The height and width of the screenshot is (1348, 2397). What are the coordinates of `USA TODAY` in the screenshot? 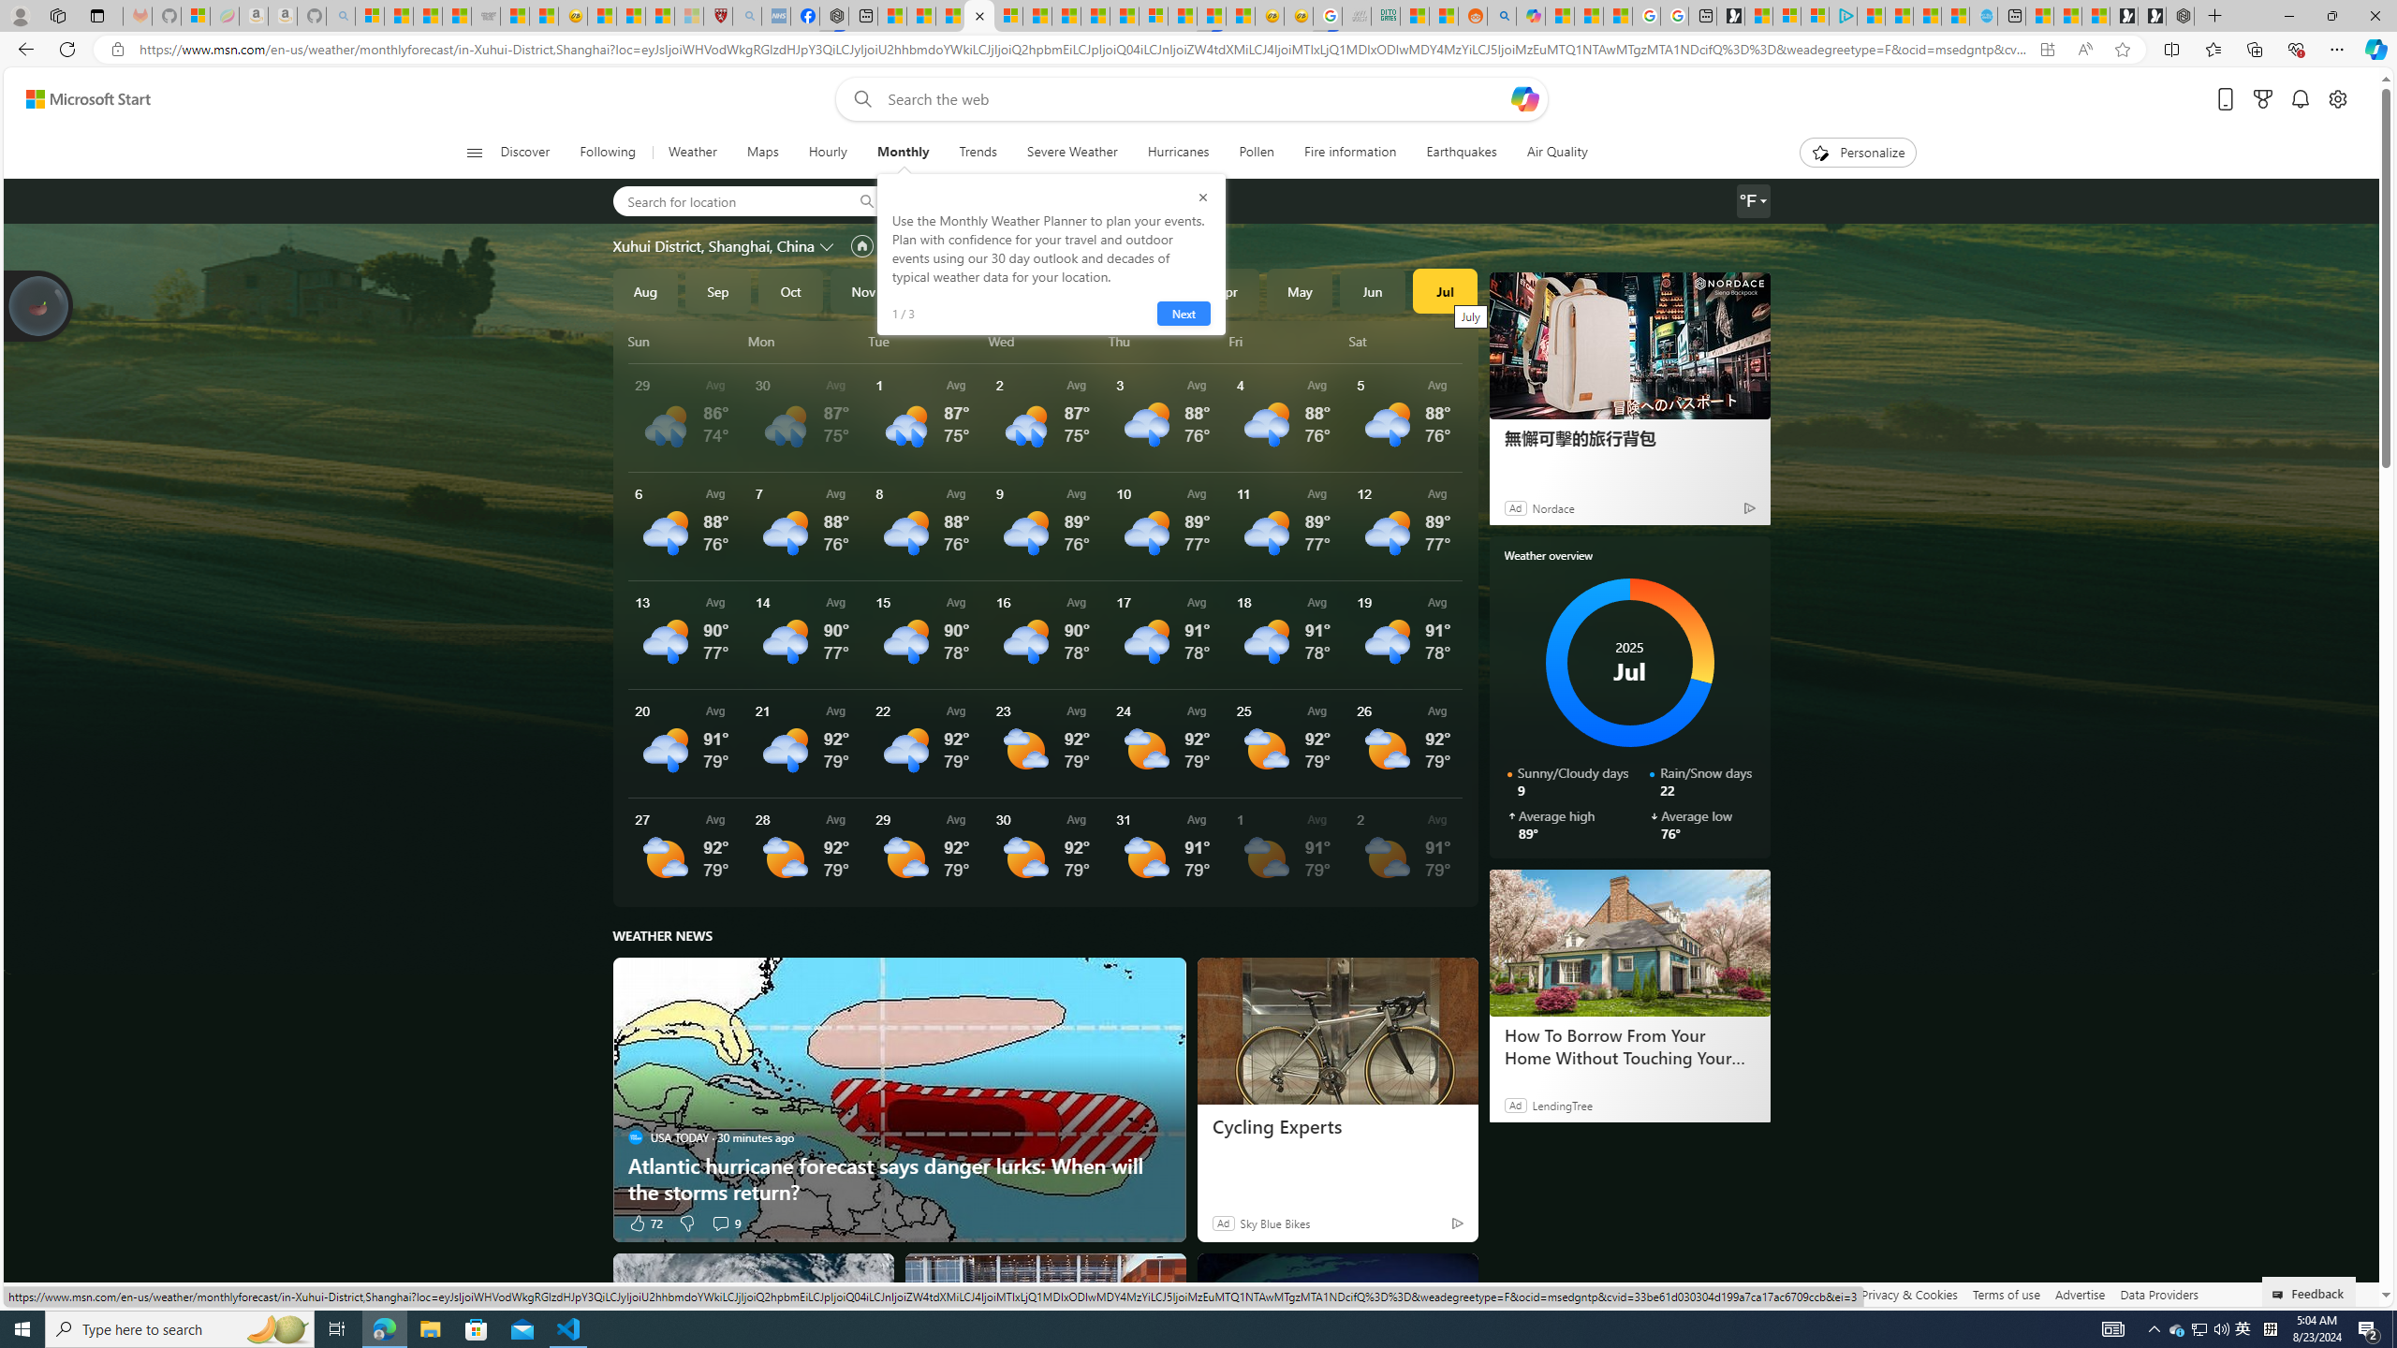 It's located at (635, 1136).